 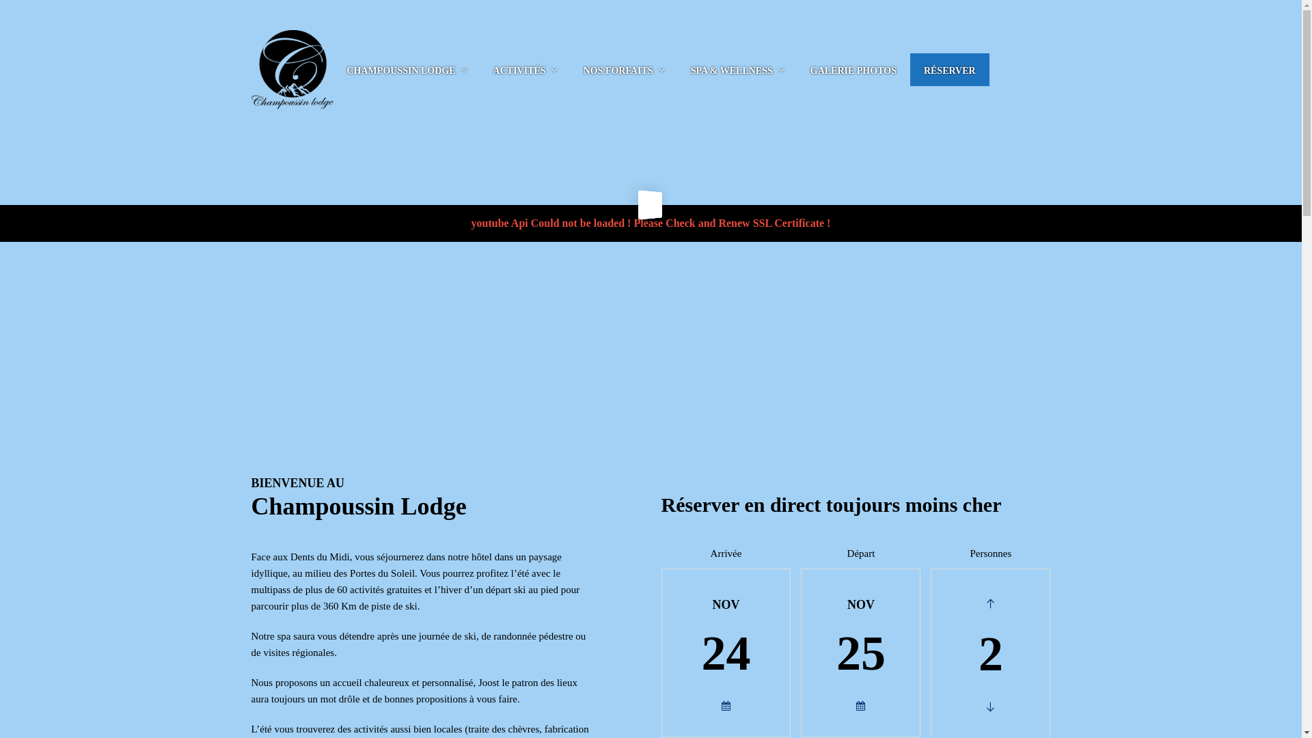 I want to click on SPA & WELLNESS, so click(x=732, y=70).